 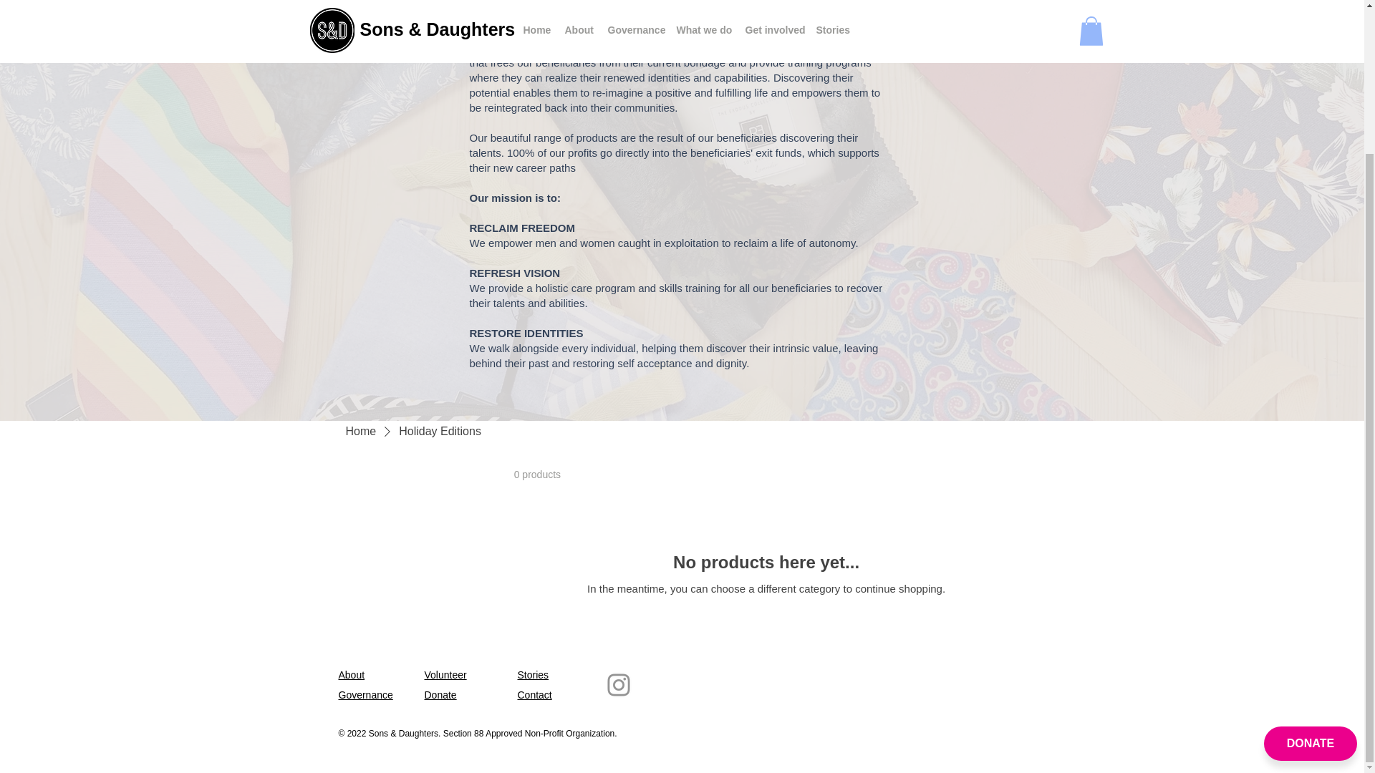 I want to click on Contact, so click(x=534, y=694).